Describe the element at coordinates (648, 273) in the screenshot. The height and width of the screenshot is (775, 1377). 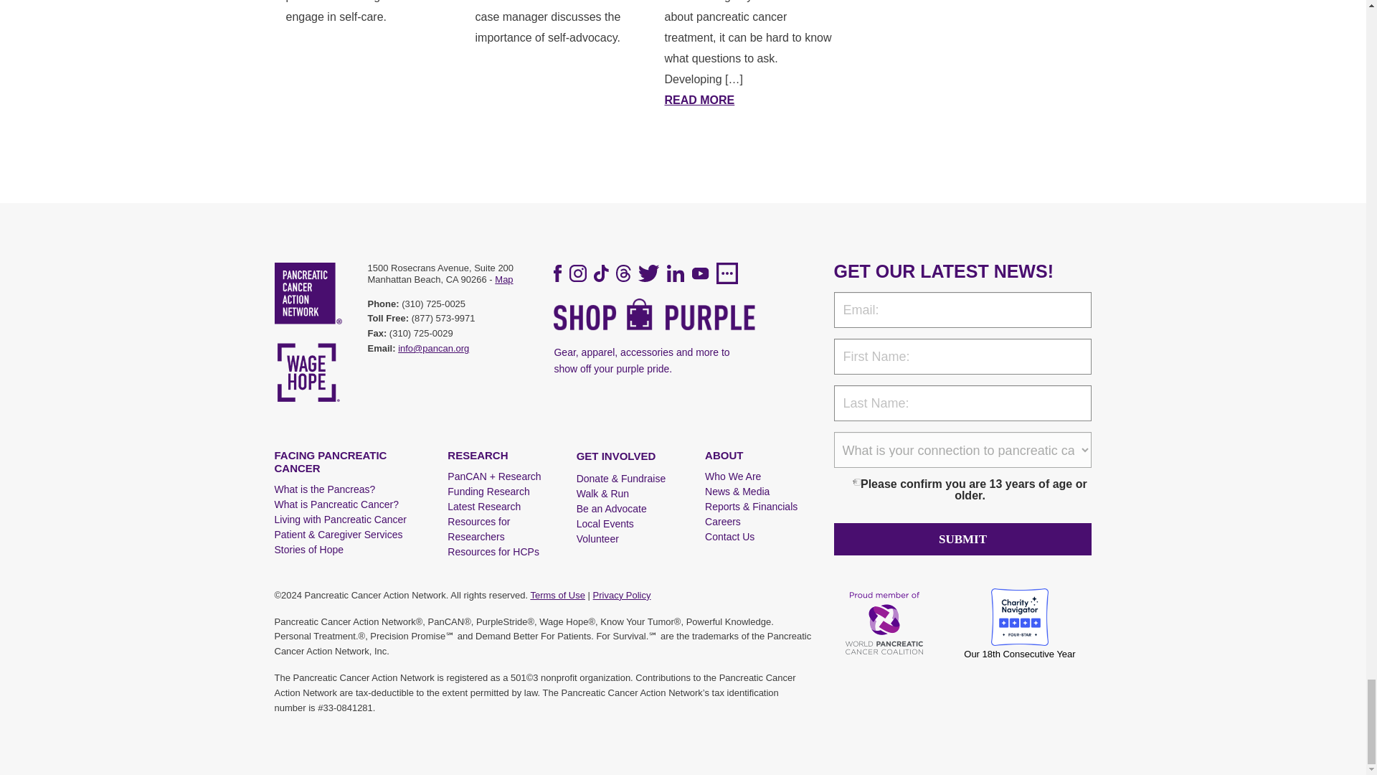
I see `Follow us on Twitter` at that location.